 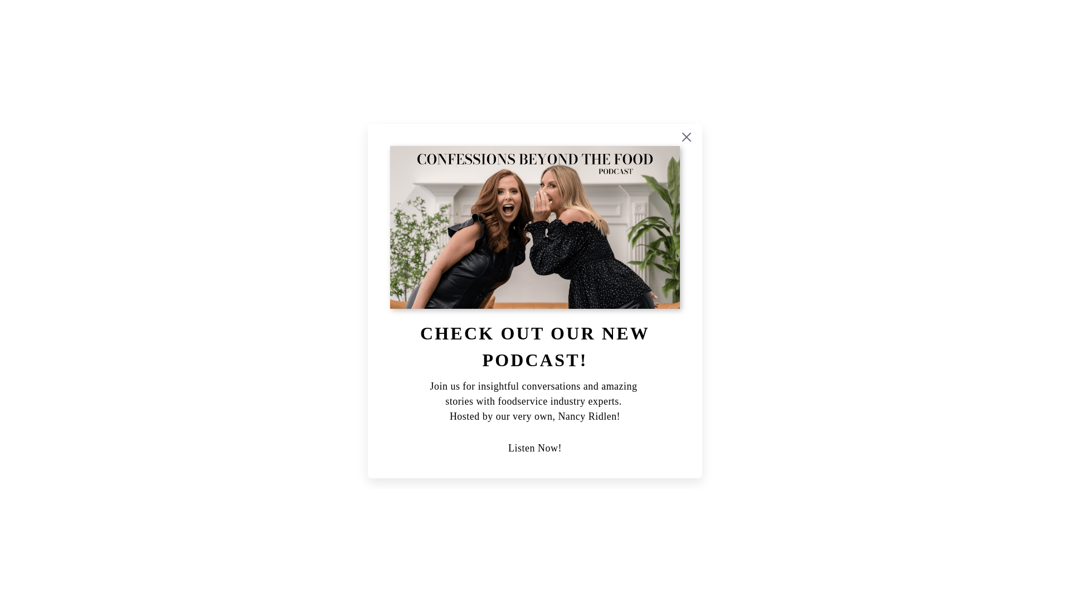 I want to click on OUR BRANDS, so click(x=518, y=28).